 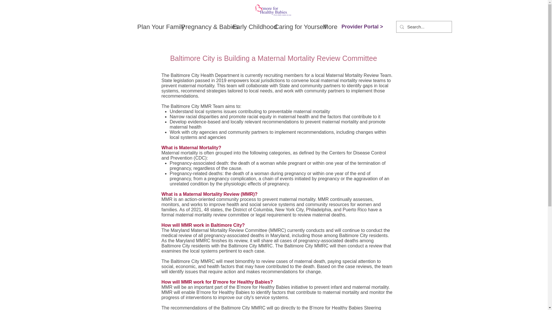 What do you see at coordinates (294, 27) in the screenshot?
I see `Caring for Yourself` at bounding box center [294, 27].